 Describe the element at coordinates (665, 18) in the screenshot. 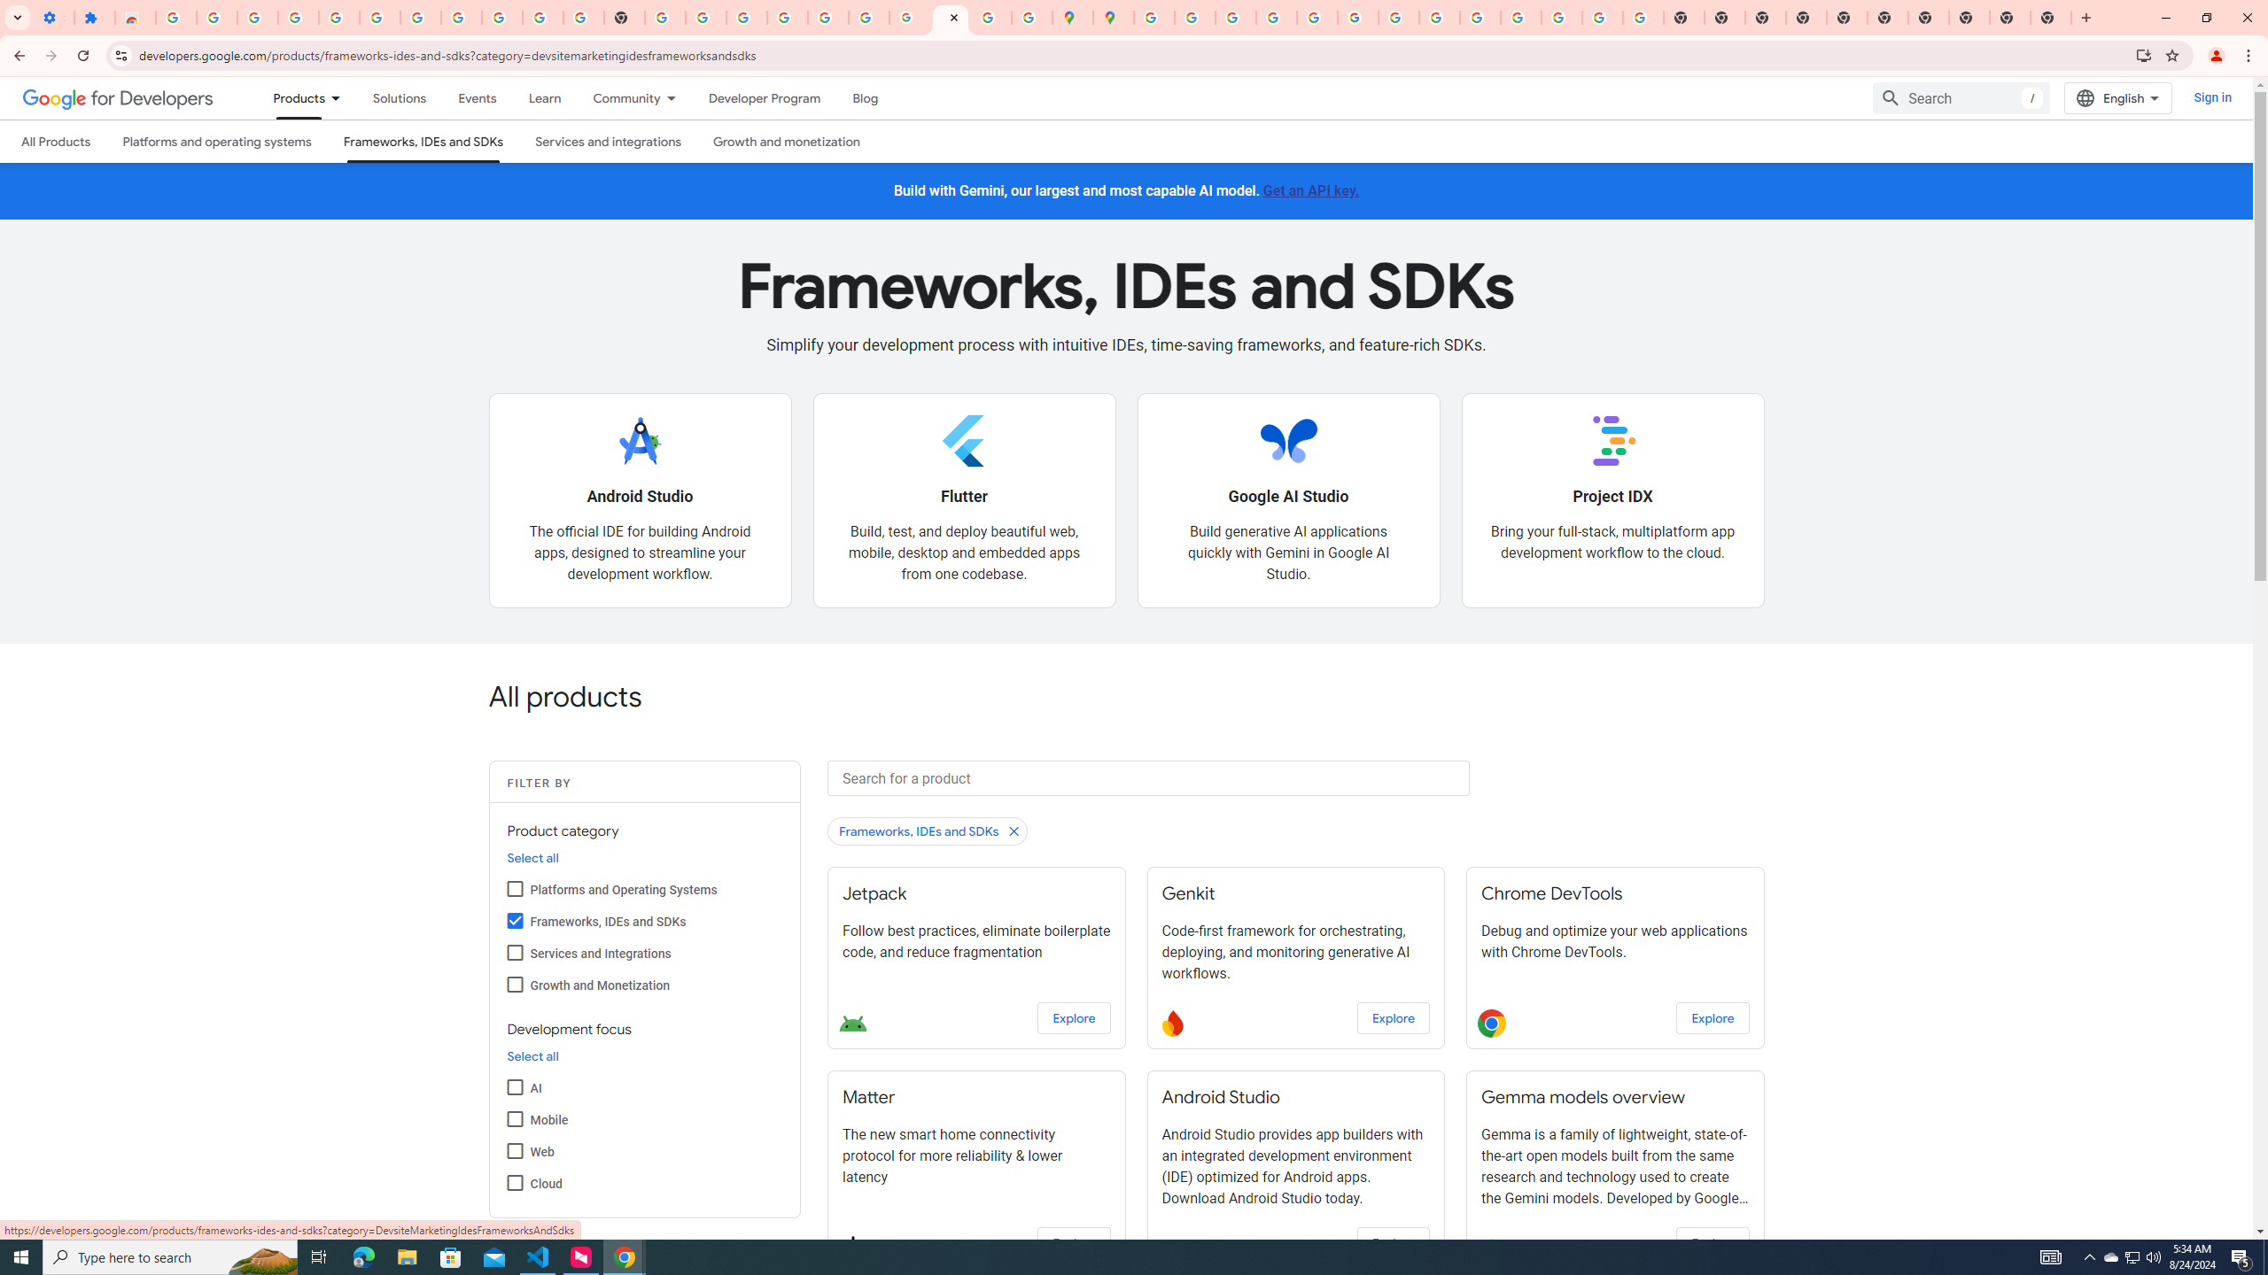

I see `https://scholar.google.com/` at that location.